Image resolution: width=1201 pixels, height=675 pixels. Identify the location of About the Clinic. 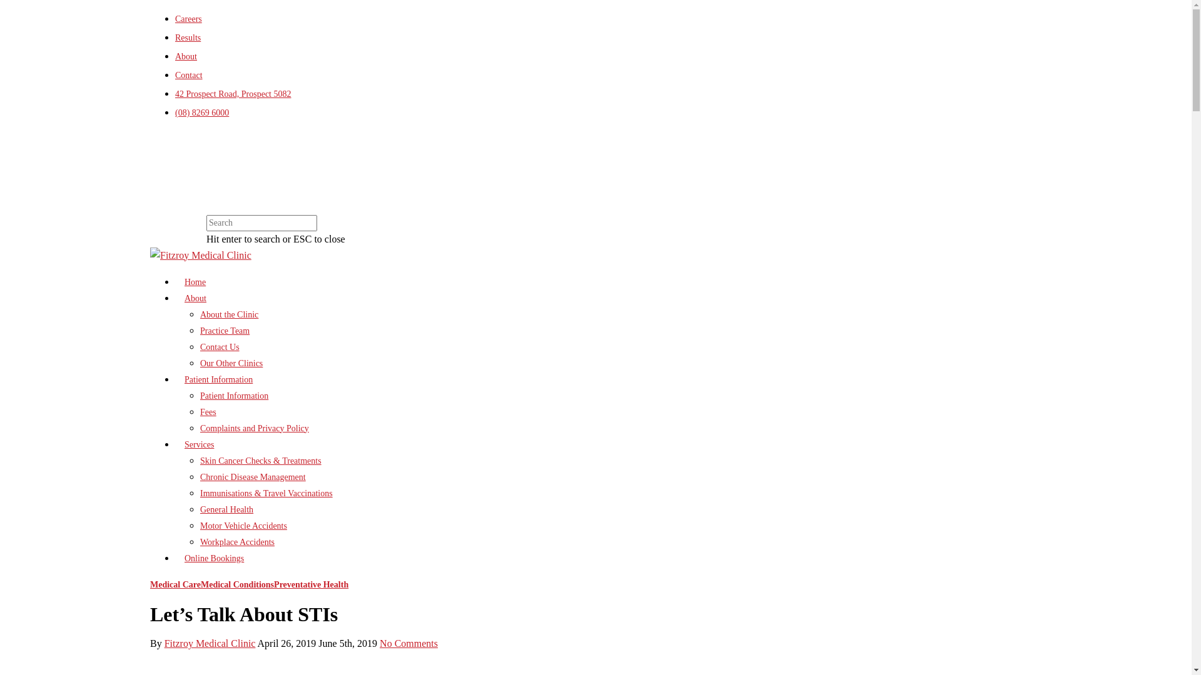
(229, 315).